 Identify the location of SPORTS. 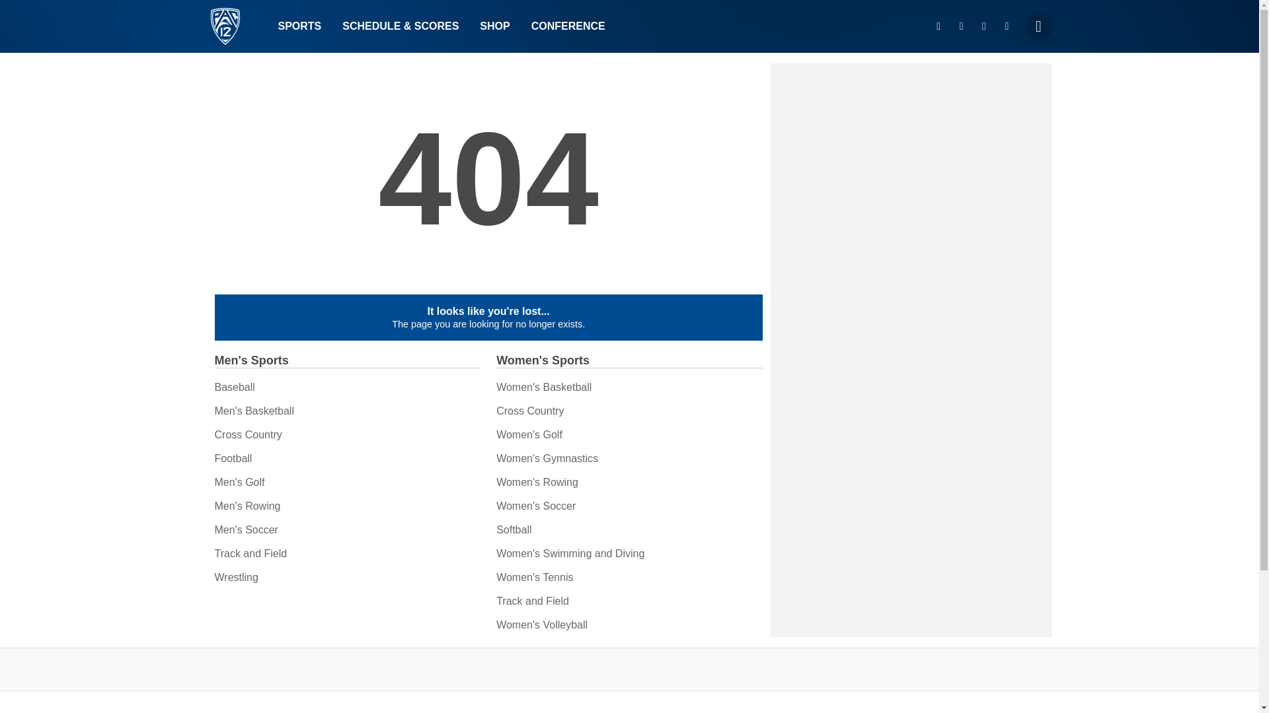
(299, 26).